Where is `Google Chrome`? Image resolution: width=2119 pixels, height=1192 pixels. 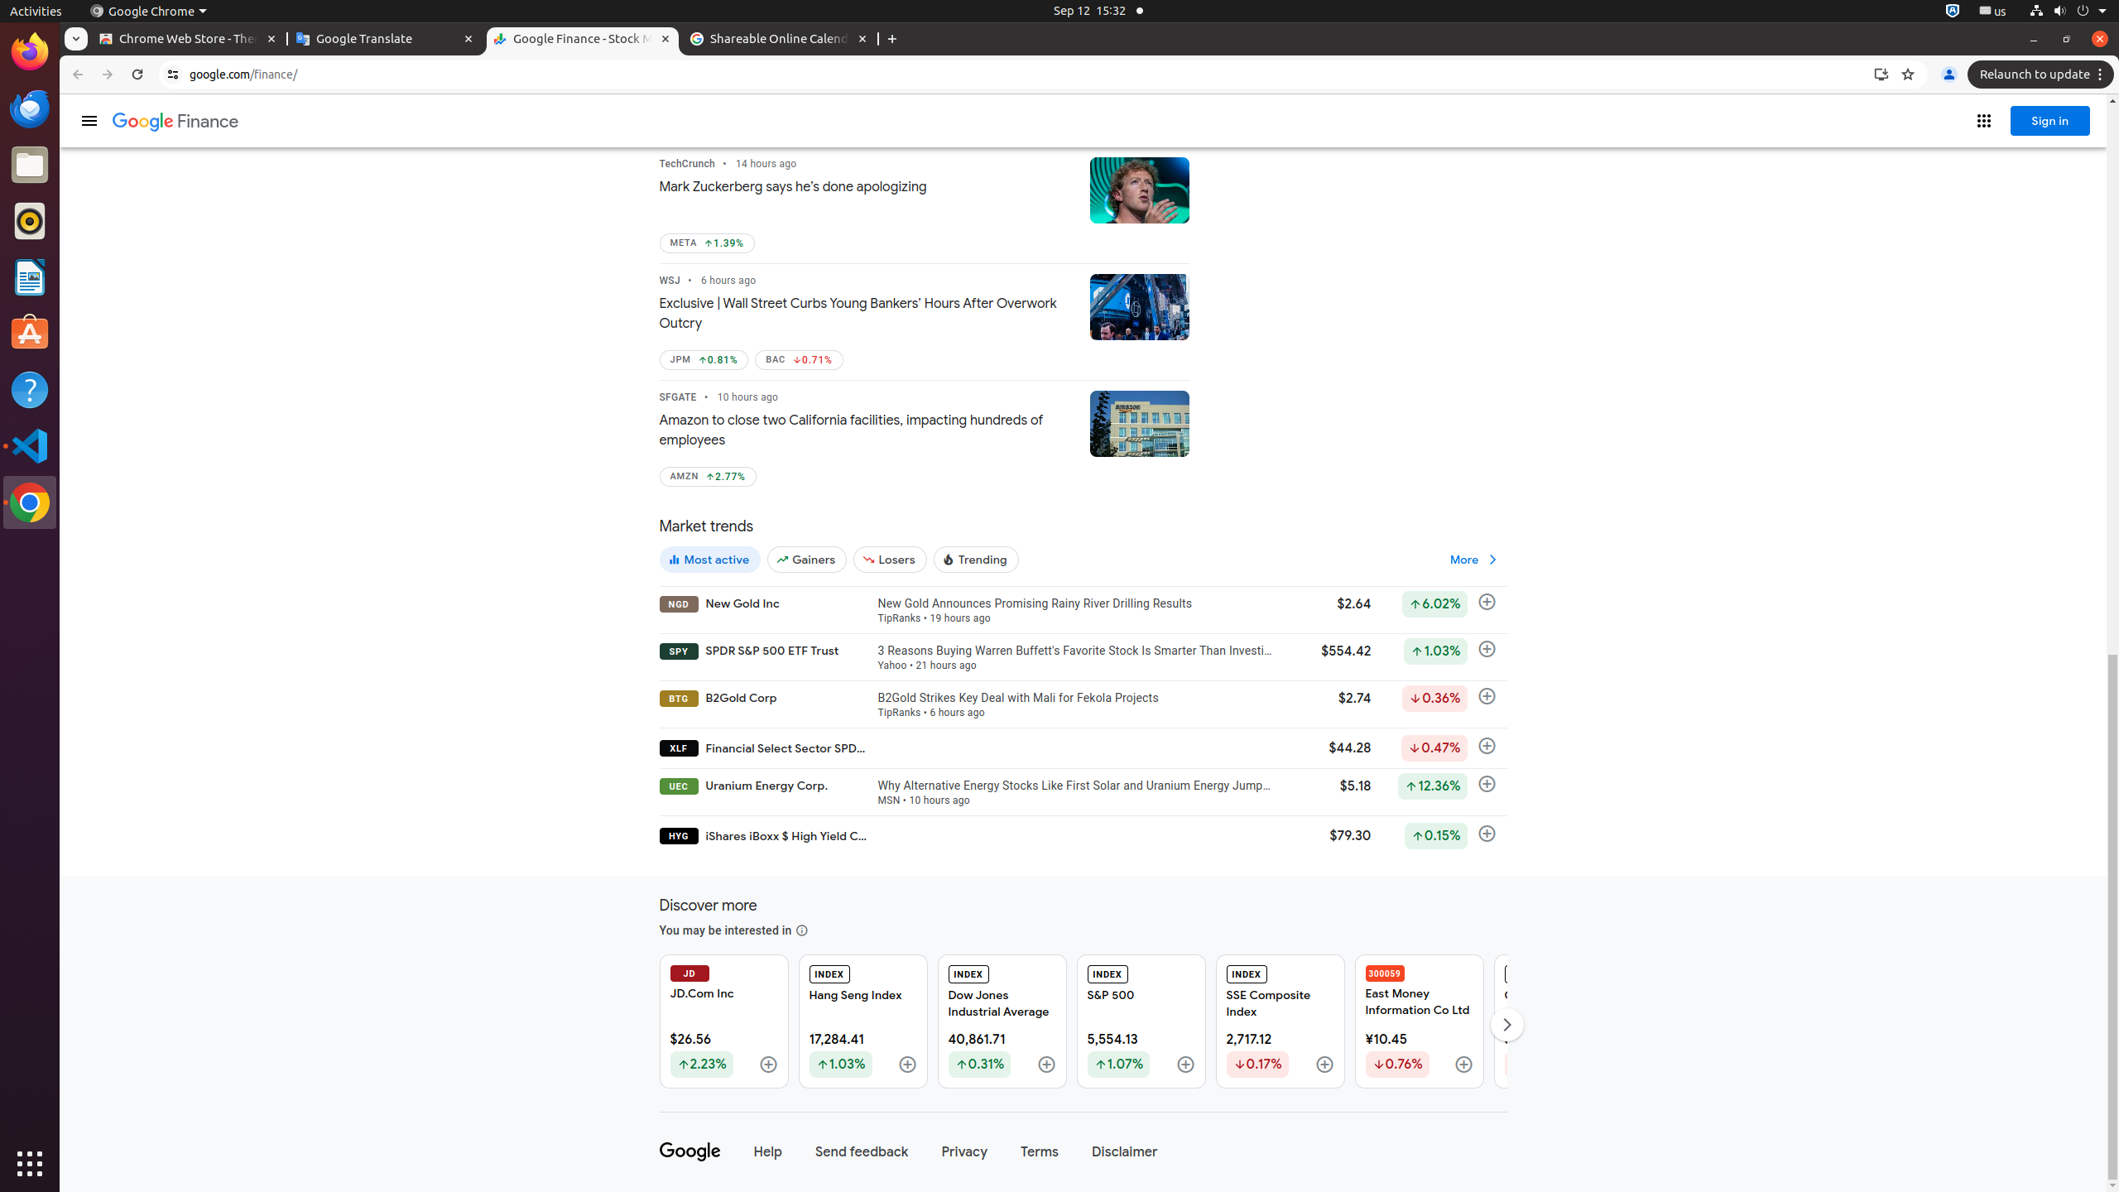 Google Chrome is located at coordinates (148, 12).